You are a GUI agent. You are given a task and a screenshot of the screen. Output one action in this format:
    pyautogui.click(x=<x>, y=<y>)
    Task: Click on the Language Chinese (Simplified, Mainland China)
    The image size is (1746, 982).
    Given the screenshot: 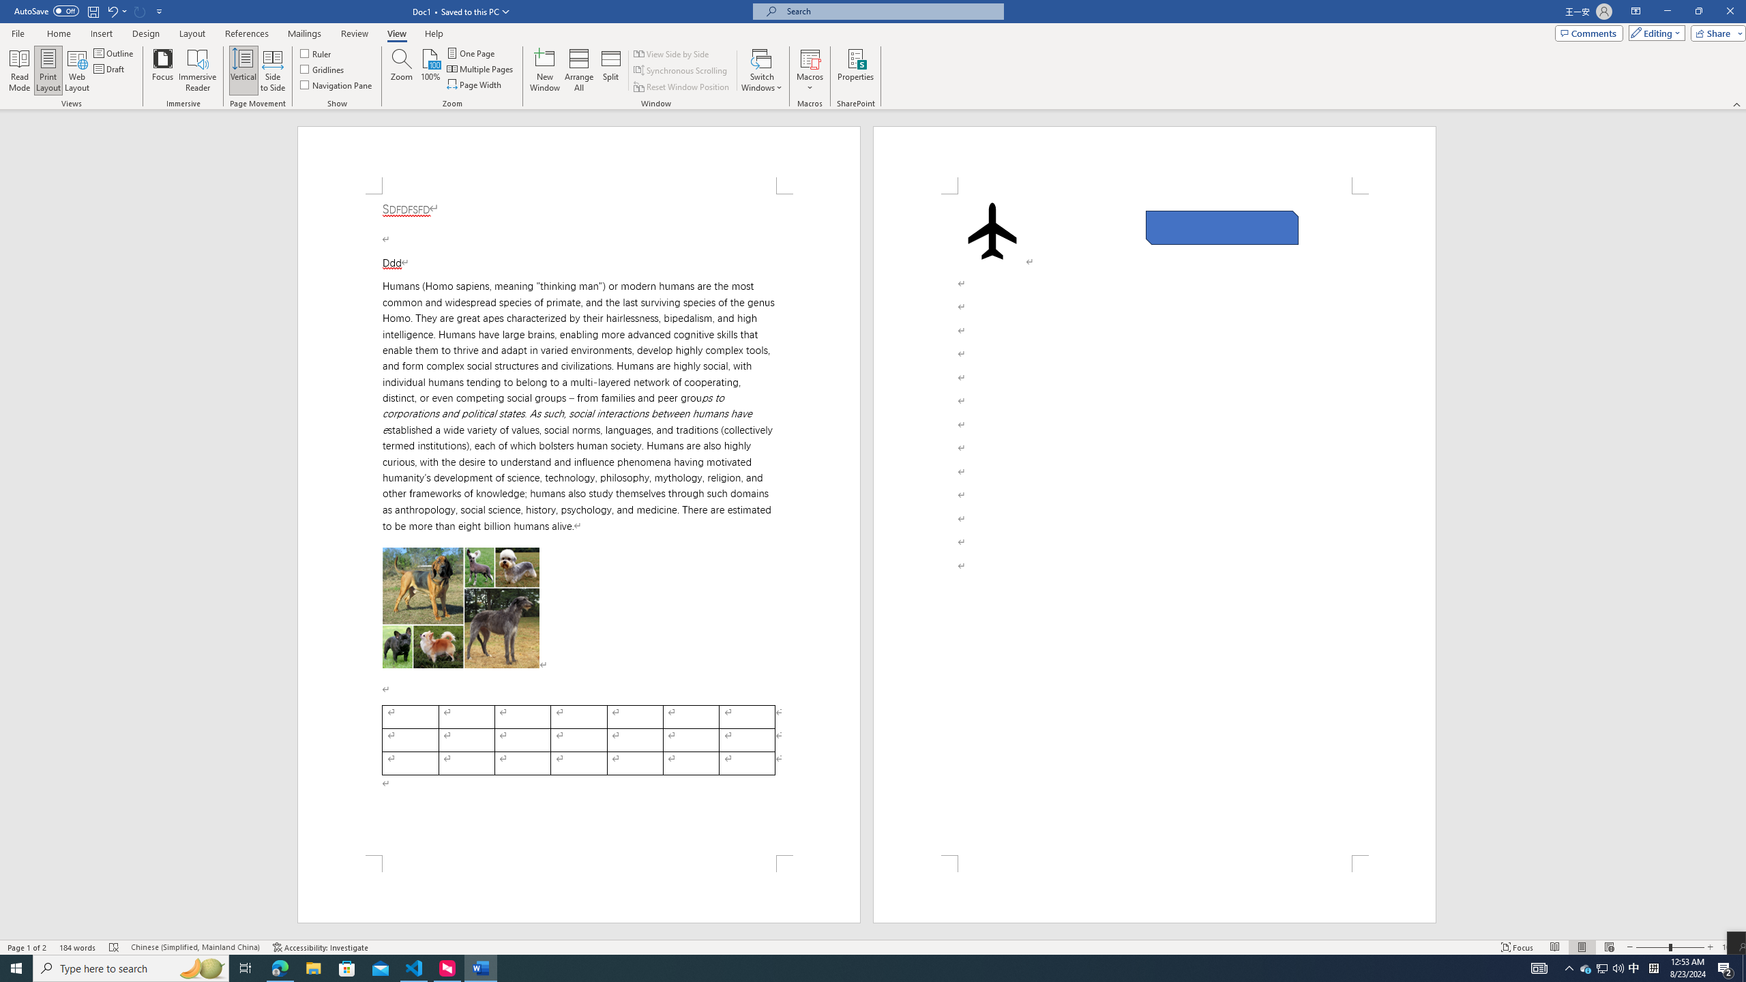 What is the action you would take?
    pyautogui.click(x=195, y=947)
    